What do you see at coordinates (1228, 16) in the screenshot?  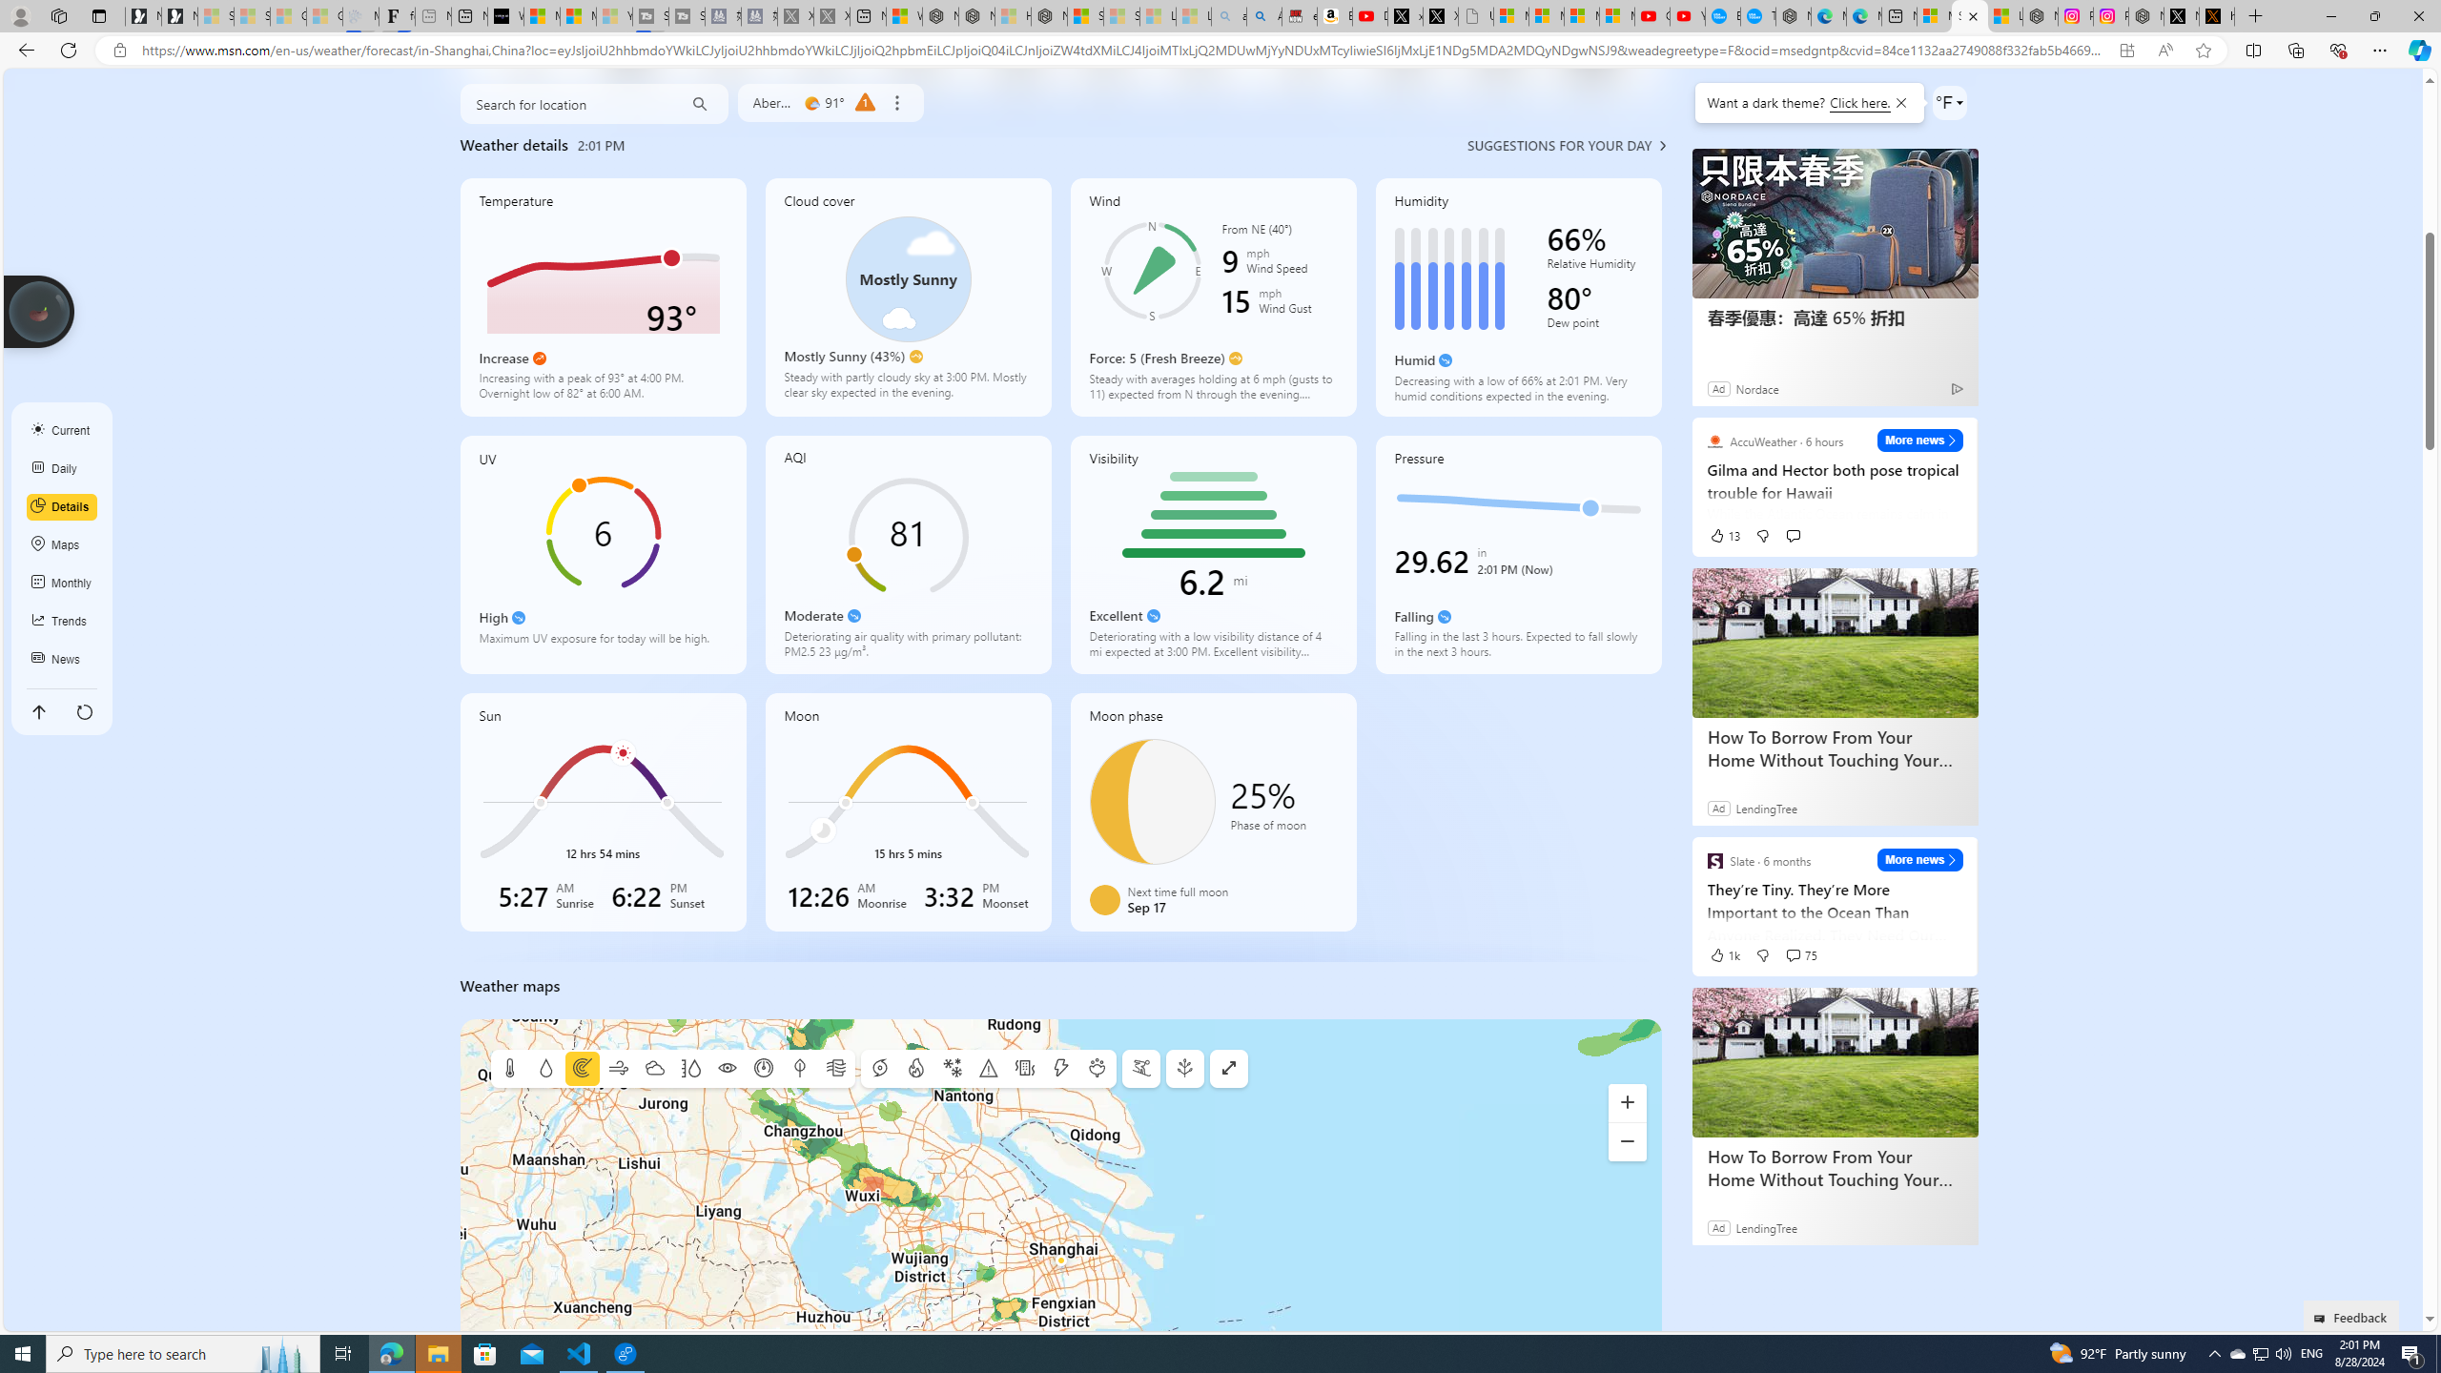 I see `amazon - Search - Sleeping` at bounding box center [1228, 16].